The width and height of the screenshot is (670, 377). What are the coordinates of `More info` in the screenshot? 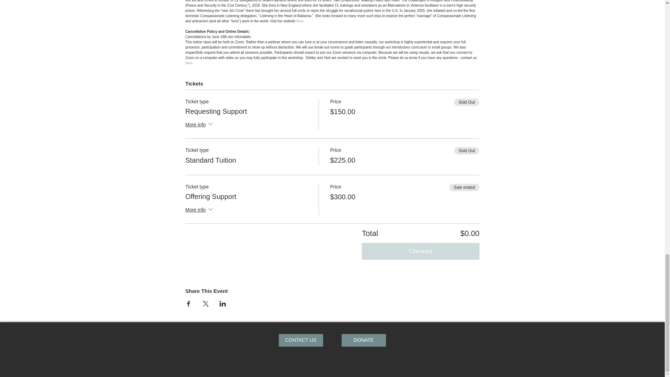 It's located at (200, 210).